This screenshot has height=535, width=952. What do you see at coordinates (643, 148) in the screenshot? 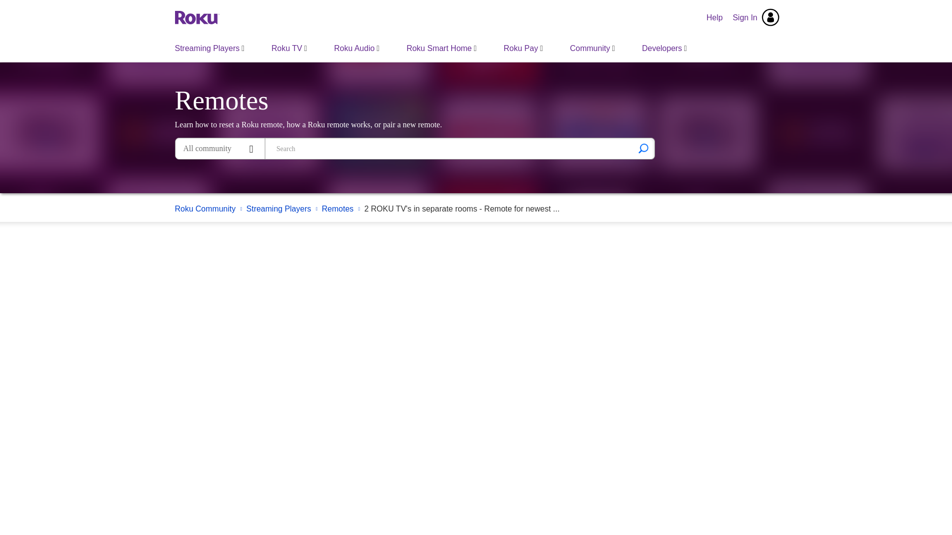
I see `Search` at bounding box center [643, 148].